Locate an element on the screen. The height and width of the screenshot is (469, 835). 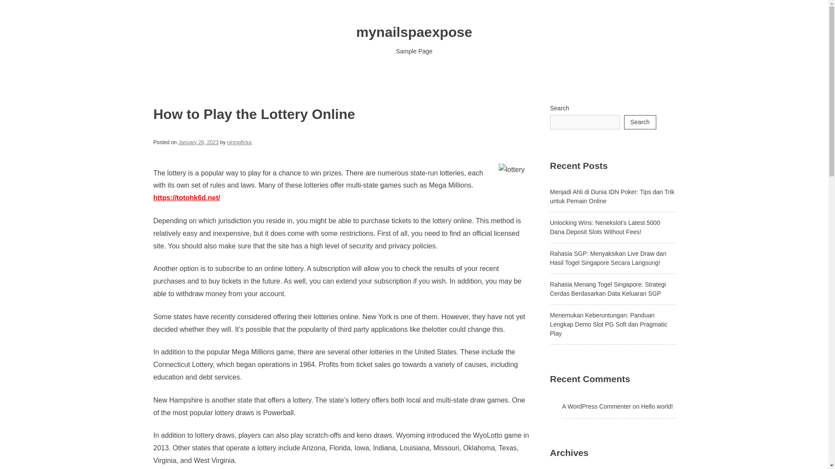
mynailspaexpose is located at coordinates (414, 32).